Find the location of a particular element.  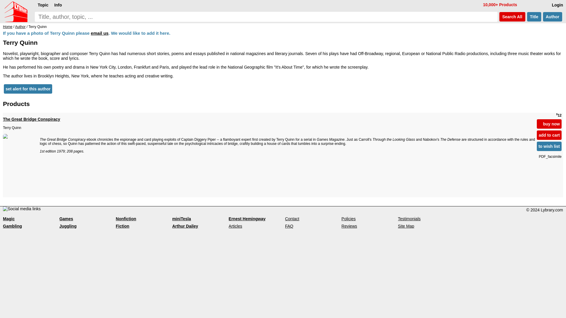

The Great Bridge Conspiracy is located at coordinates (269, 123).